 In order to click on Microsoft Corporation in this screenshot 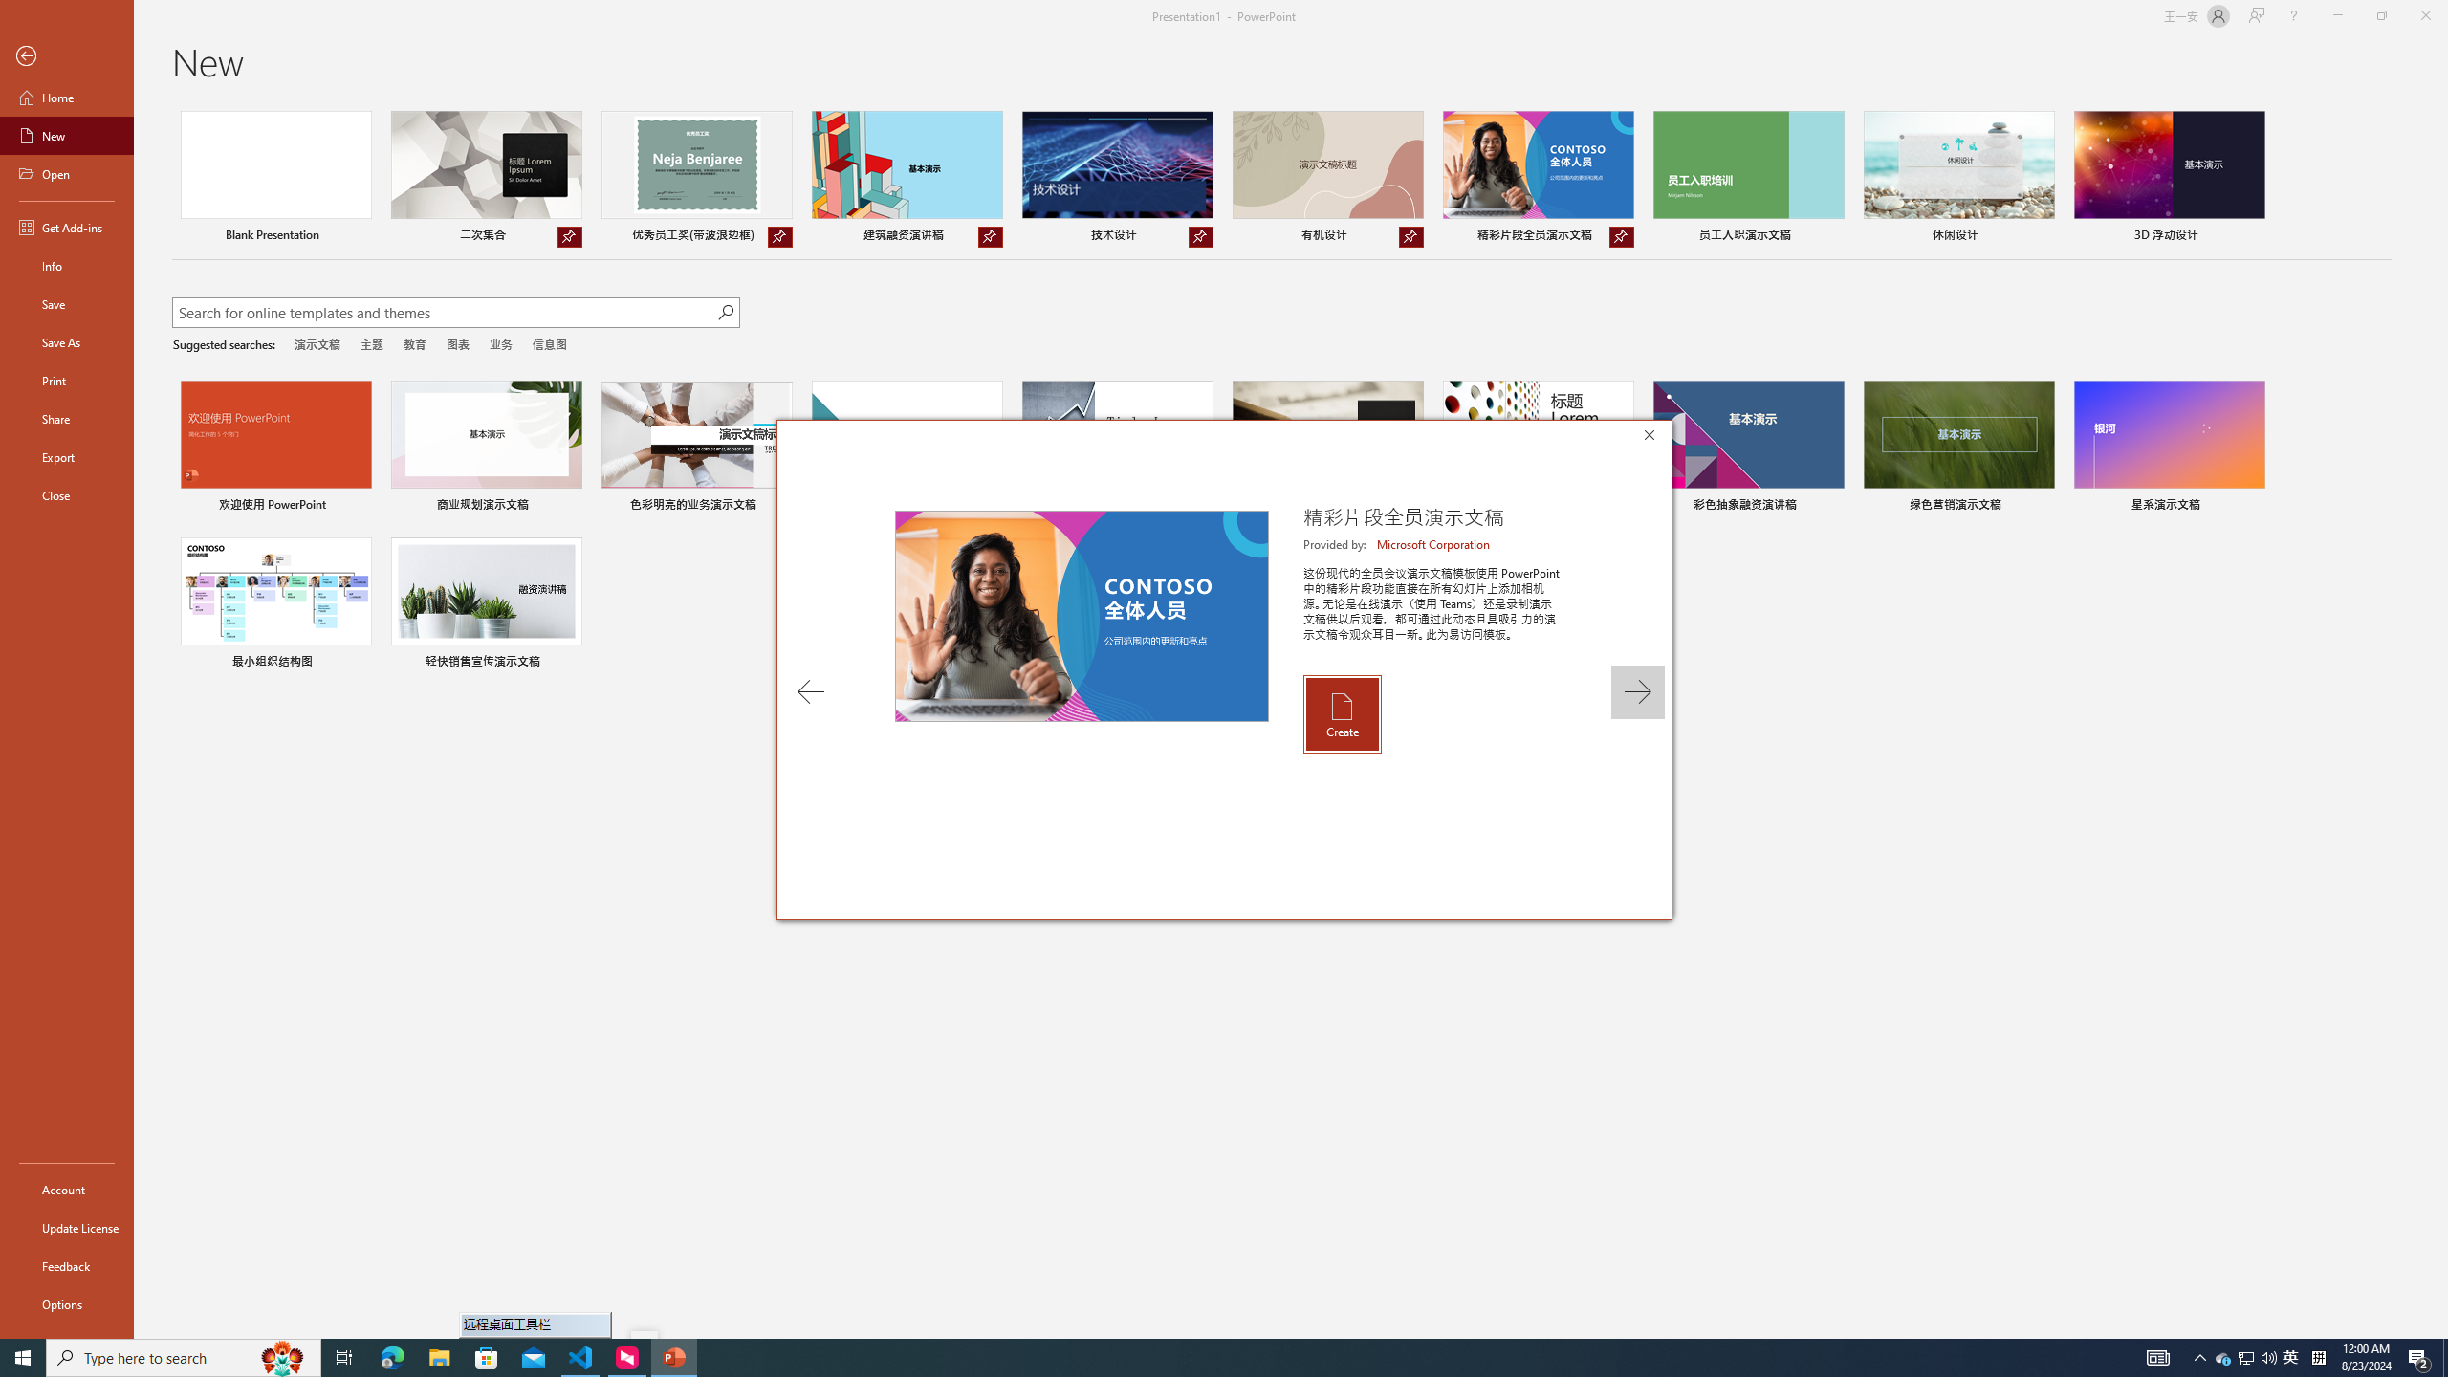, I will do `click(1434, 544)`.